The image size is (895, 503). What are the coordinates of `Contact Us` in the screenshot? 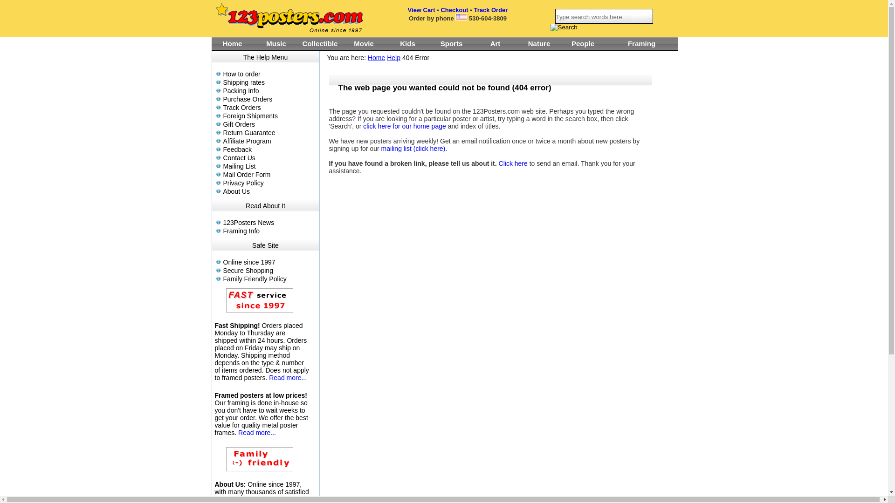 It's located at (269, 158).